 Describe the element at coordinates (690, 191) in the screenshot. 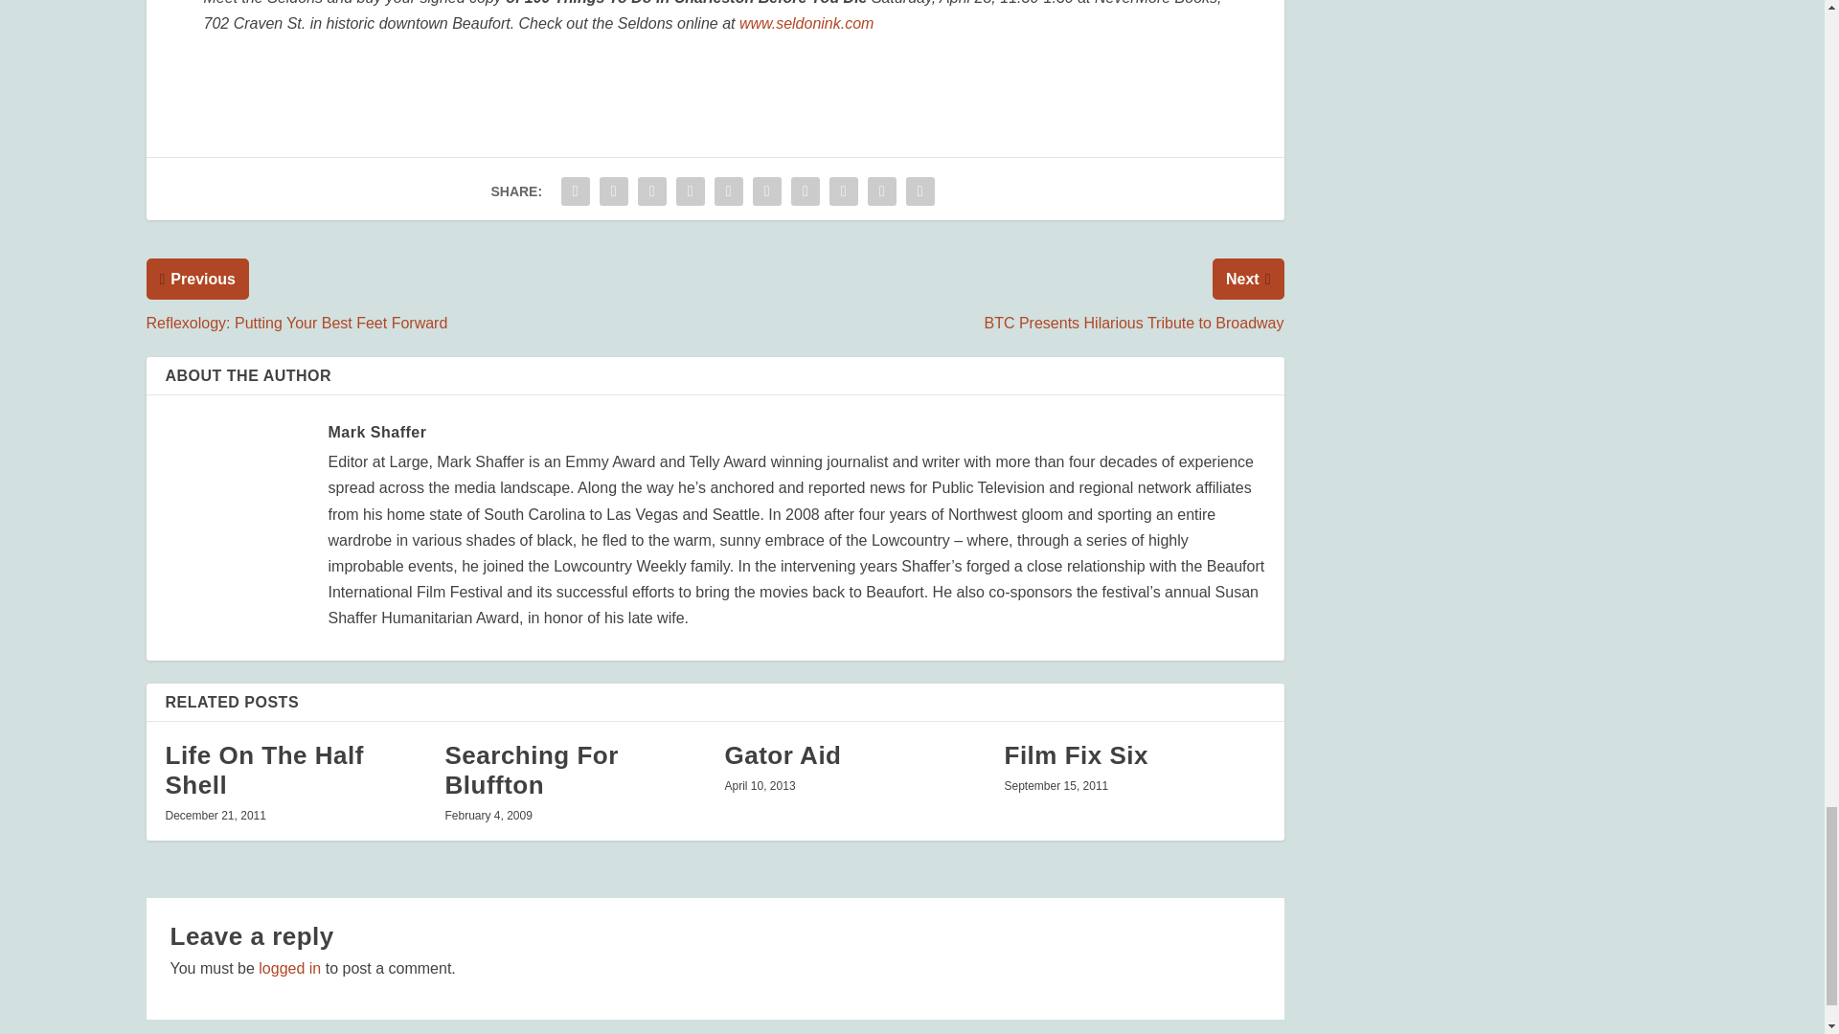

I see `Share "The Holy City Bucket List" via Tumblr` at that location.